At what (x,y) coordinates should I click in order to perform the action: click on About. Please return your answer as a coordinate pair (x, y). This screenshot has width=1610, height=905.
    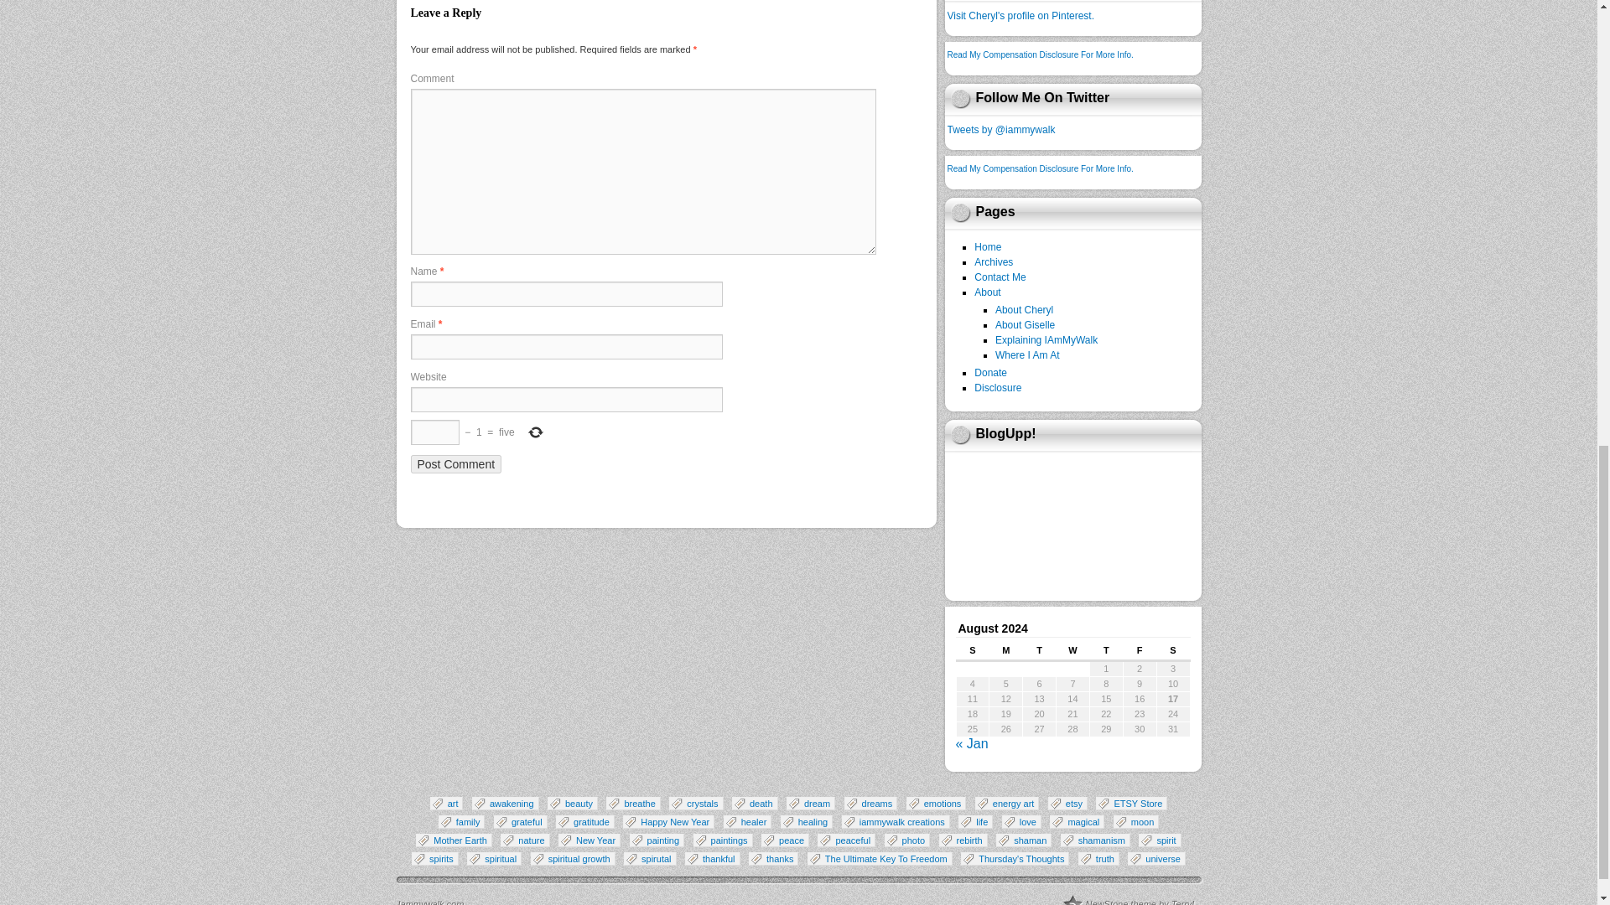
    Looking at the image, I should click on (986, 292).